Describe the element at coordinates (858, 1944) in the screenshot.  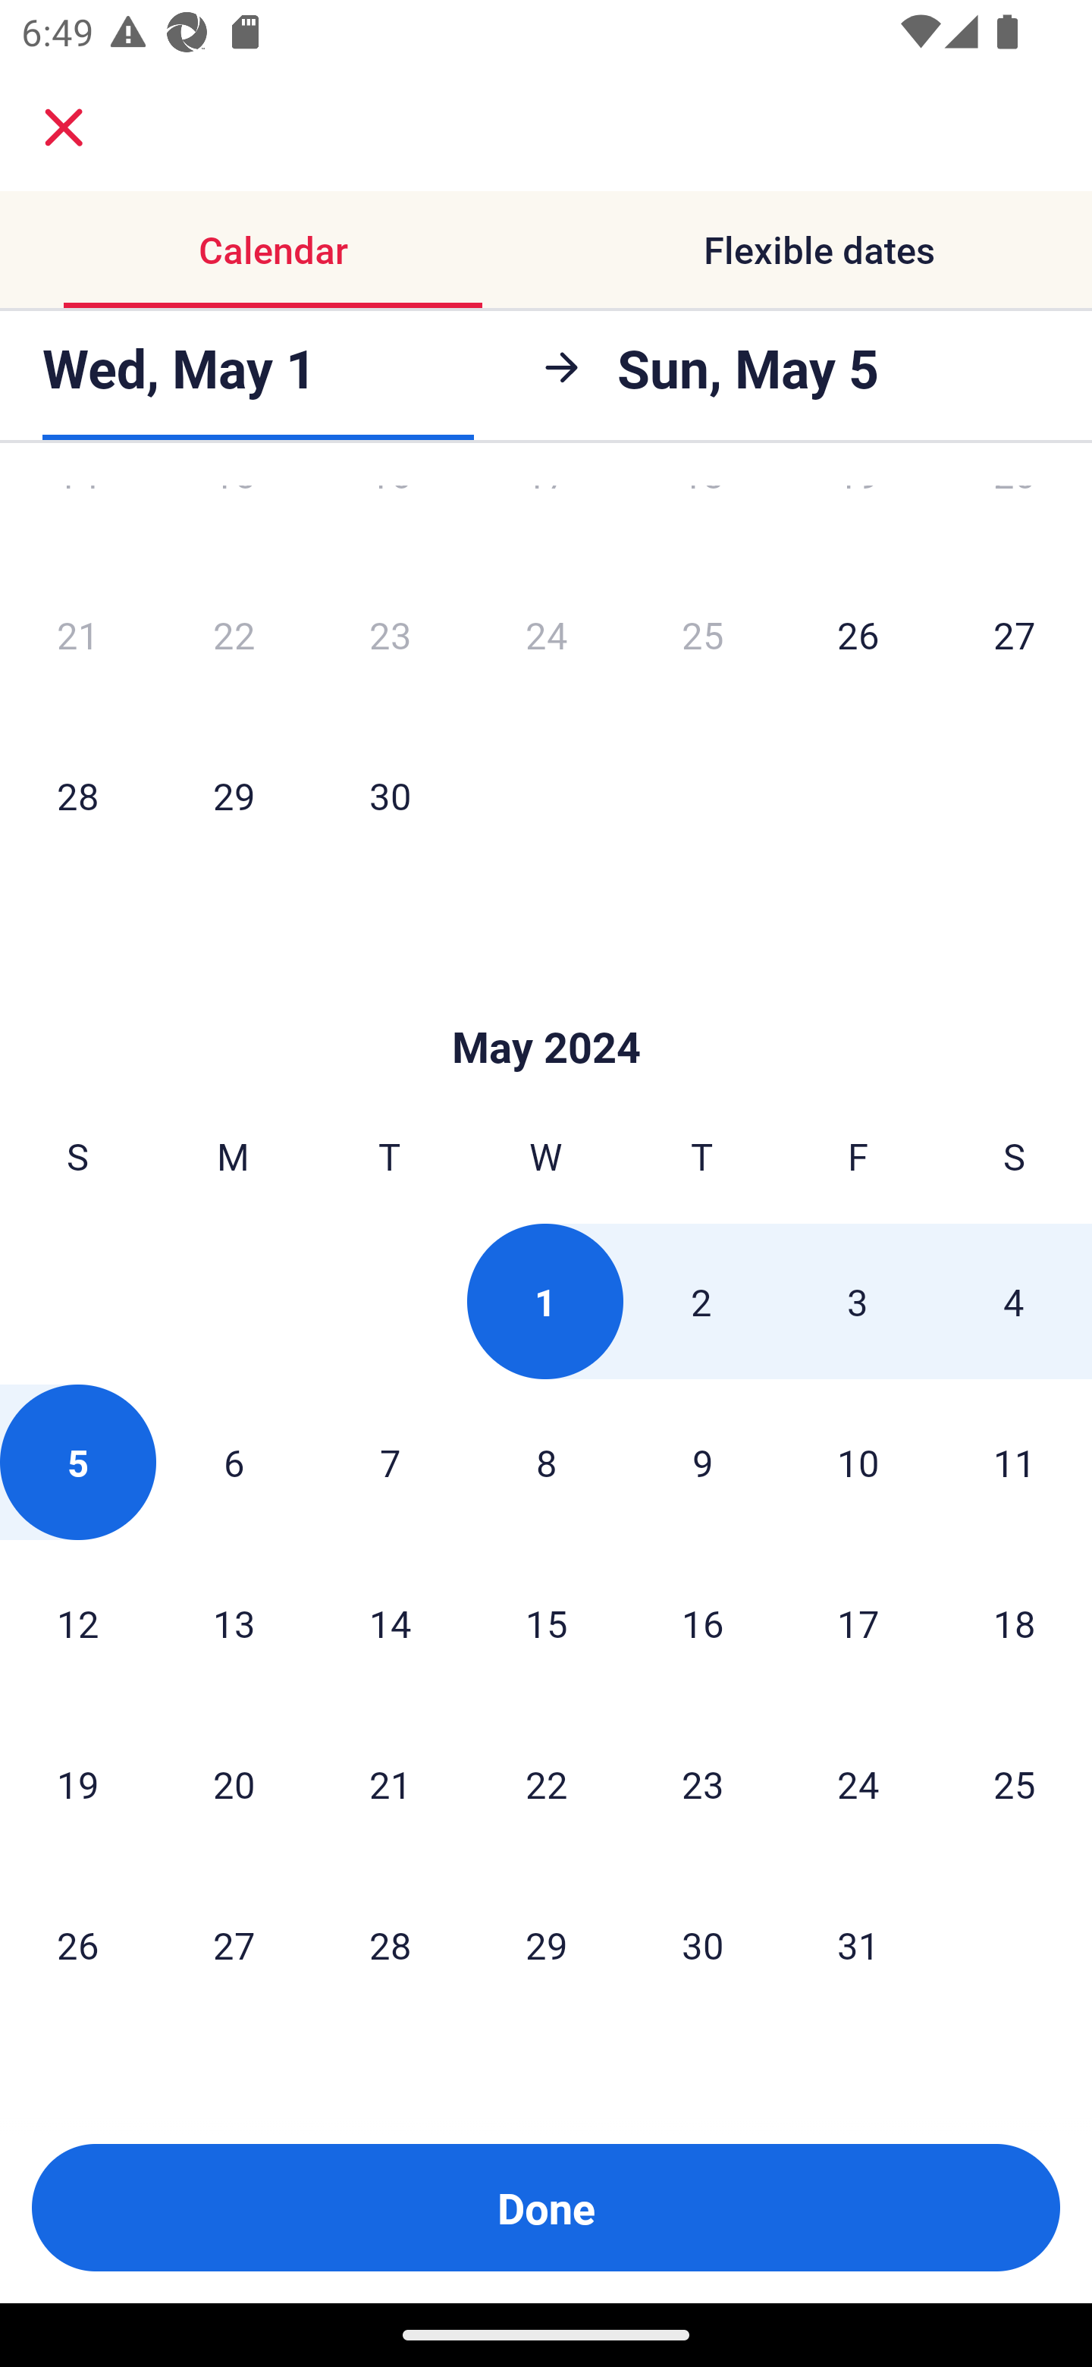
I see `31 Friday, May 31, 2024` at that location.